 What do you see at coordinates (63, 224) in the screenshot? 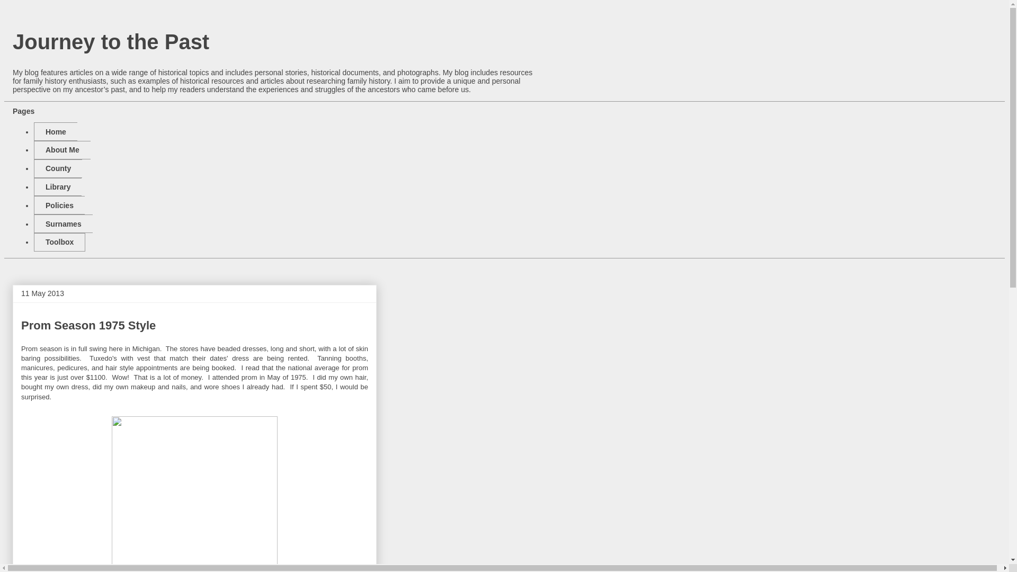
I see `Surnames` at bounding box center [63, 224].